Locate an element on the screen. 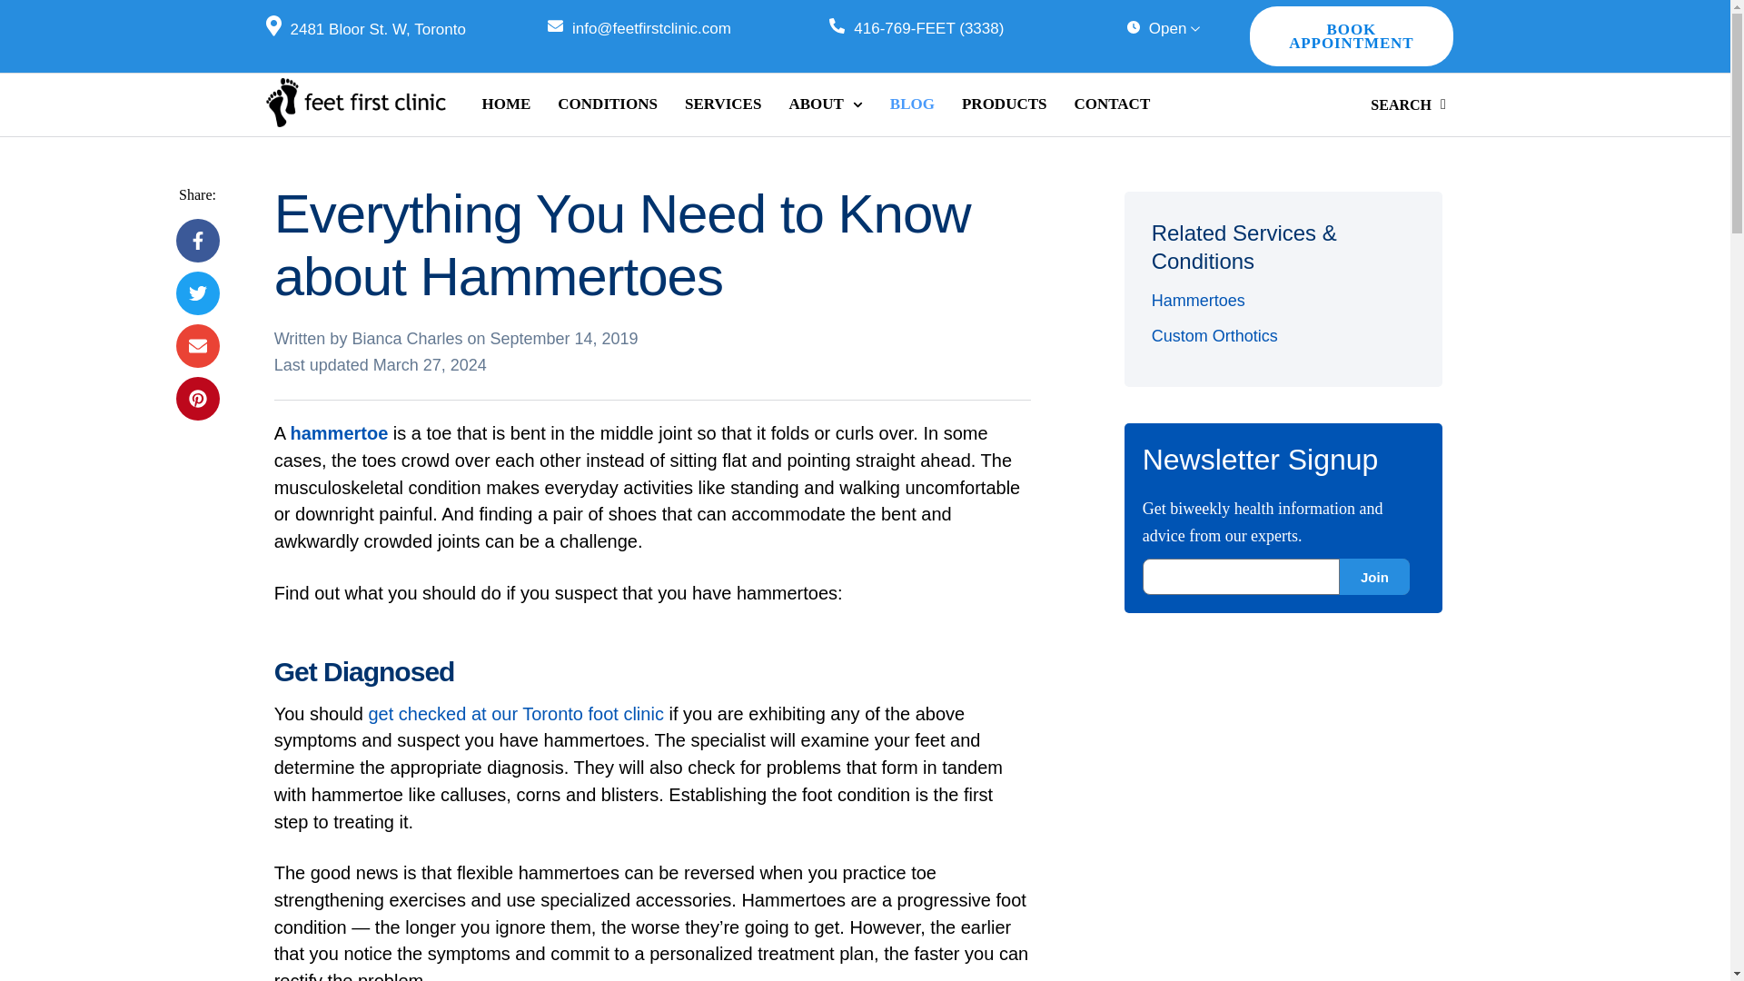 The height and width of the screenshot is (981, 1744). CONTACT is located at coordinates (1112, 104).